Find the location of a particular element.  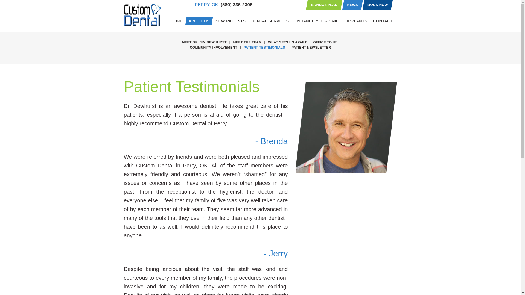

PERRY, OK is located at coordinates (206, 5).